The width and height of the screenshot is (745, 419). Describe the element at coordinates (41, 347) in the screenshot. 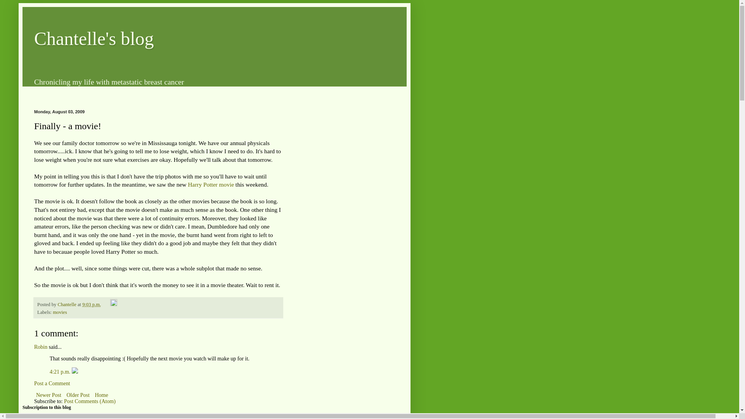

I see `Robin` at that location.